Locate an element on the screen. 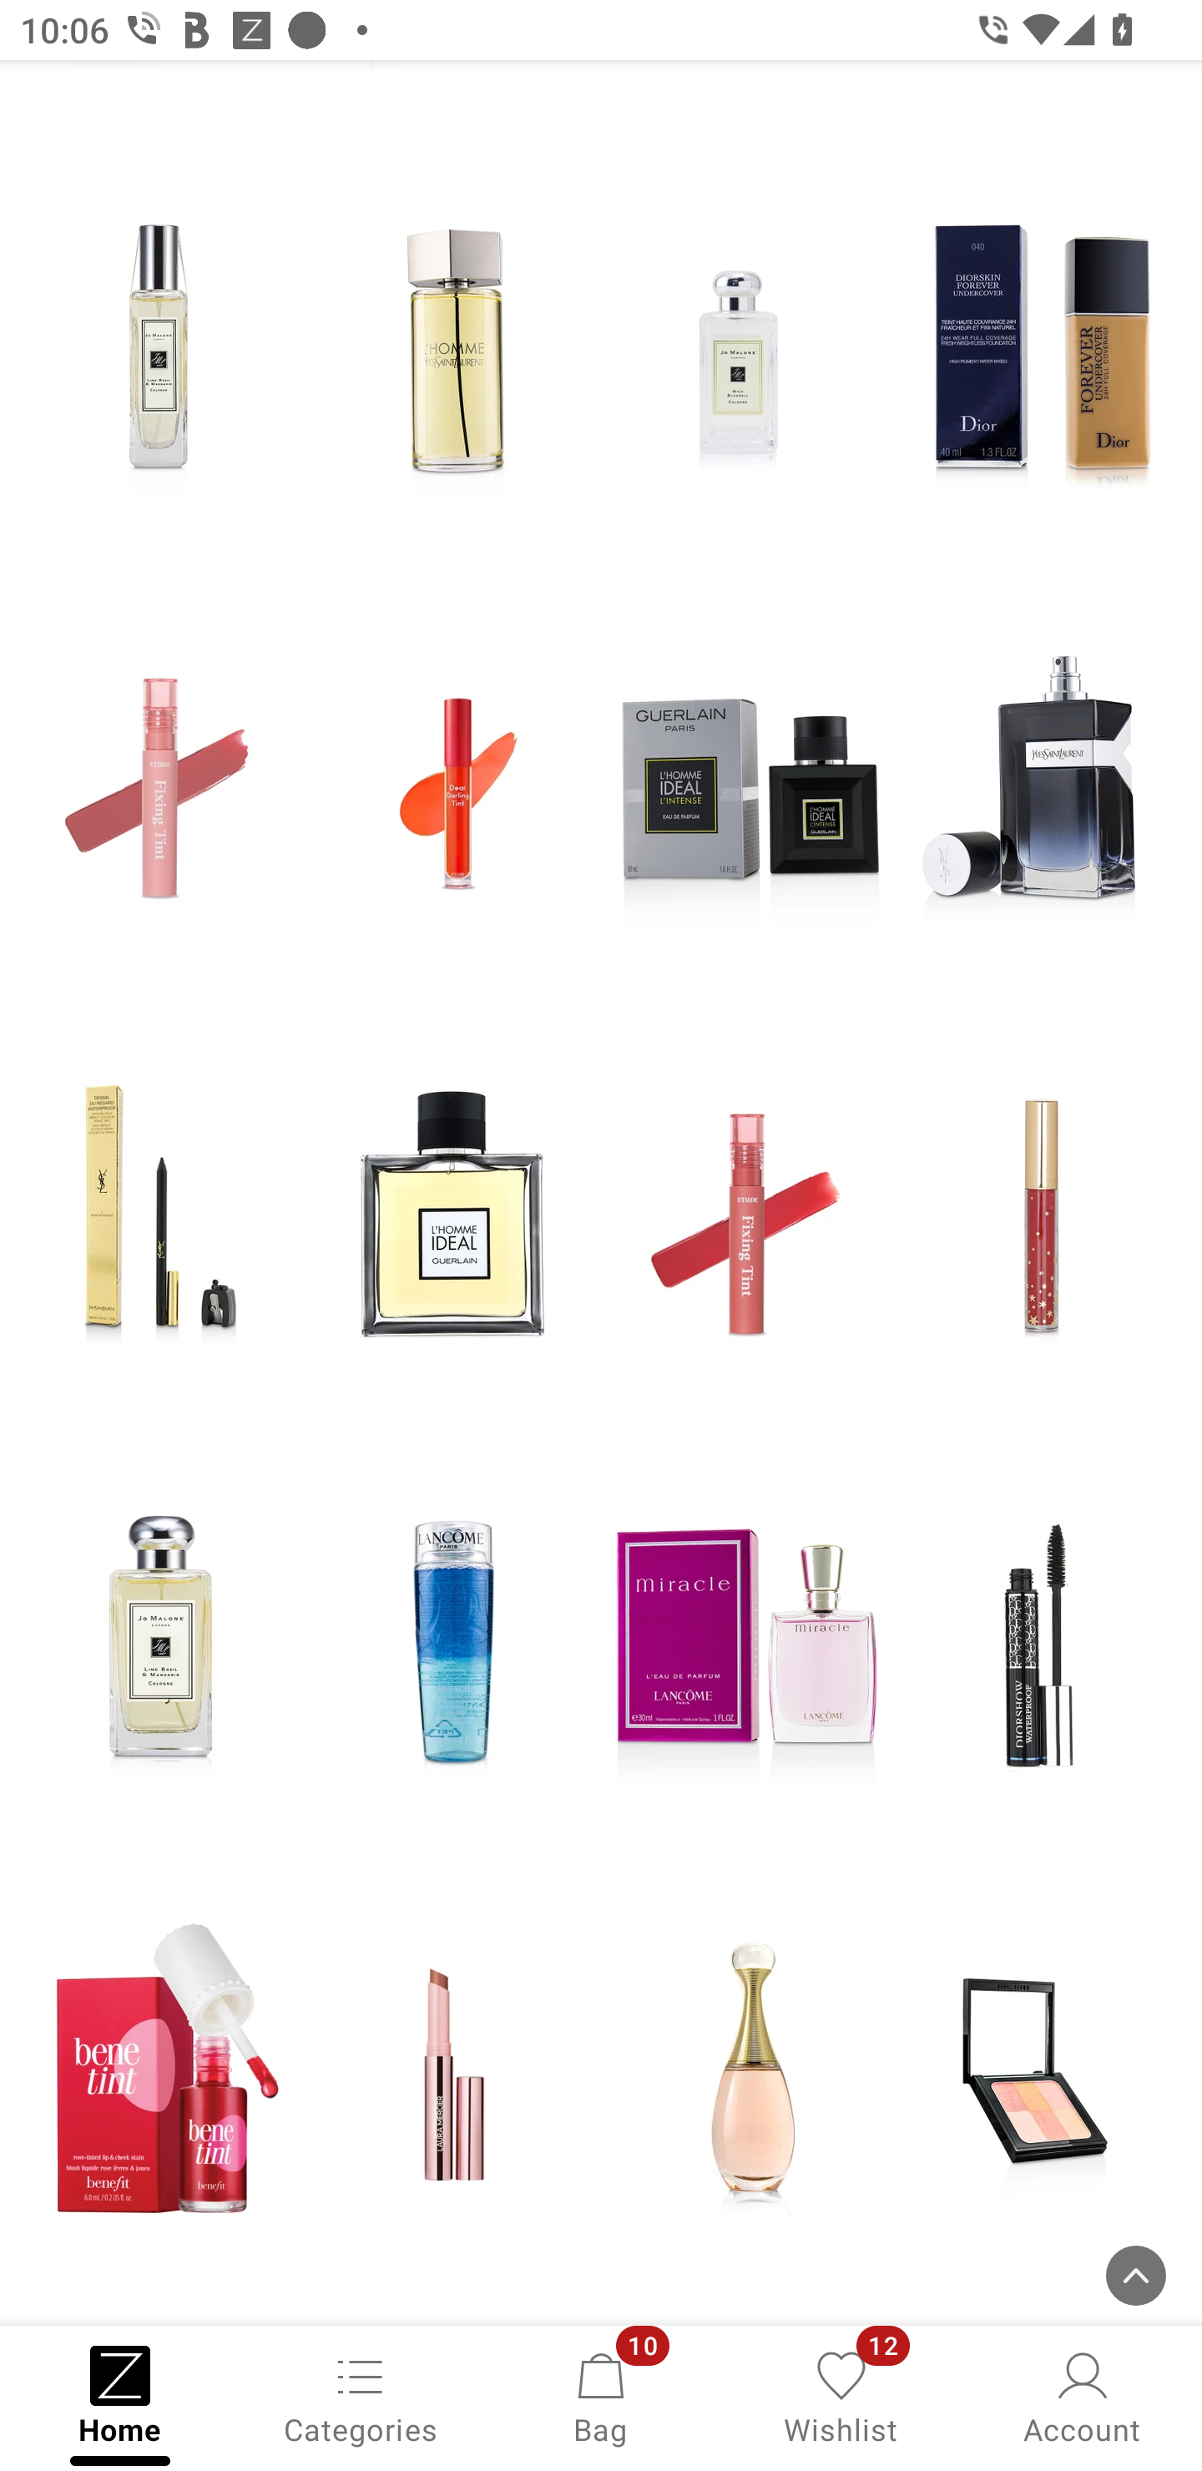 This screenshot has height=2471, width=1202. Categories is located at coordinates (361, 2396).